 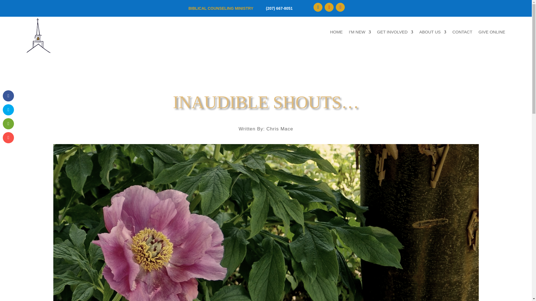 What do you see at coordinates (432, 33) in the screenshot?
I see `ABOUT US` at bounding box center [432, 33].